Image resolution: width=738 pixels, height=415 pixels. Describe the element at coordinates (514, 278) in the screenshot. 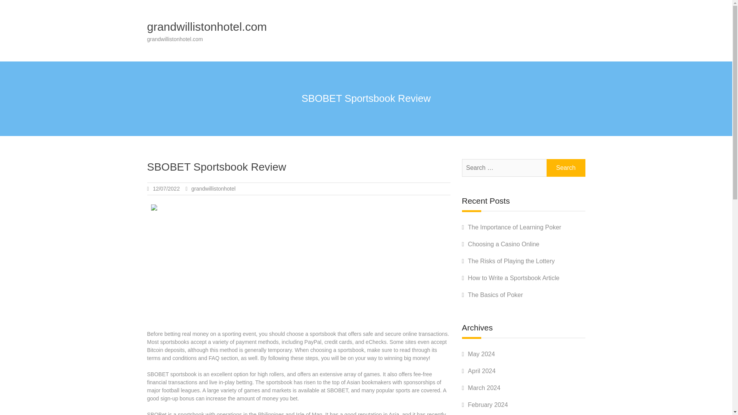

I see `How to Write a Sportsbook Article` at that location.